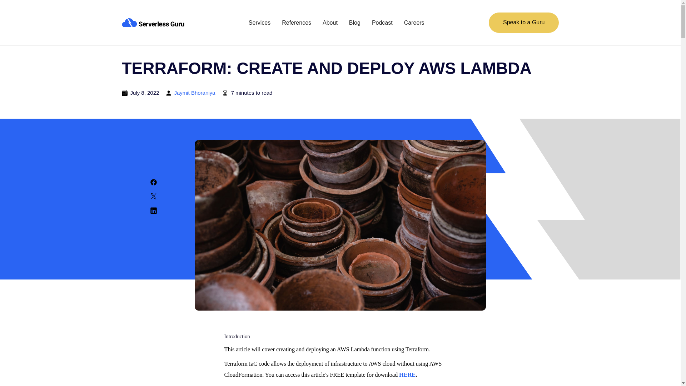  What do you see at coordinates (382, 23) in the screenshot?
I see `Podcast` at bounding box center [382, 23].